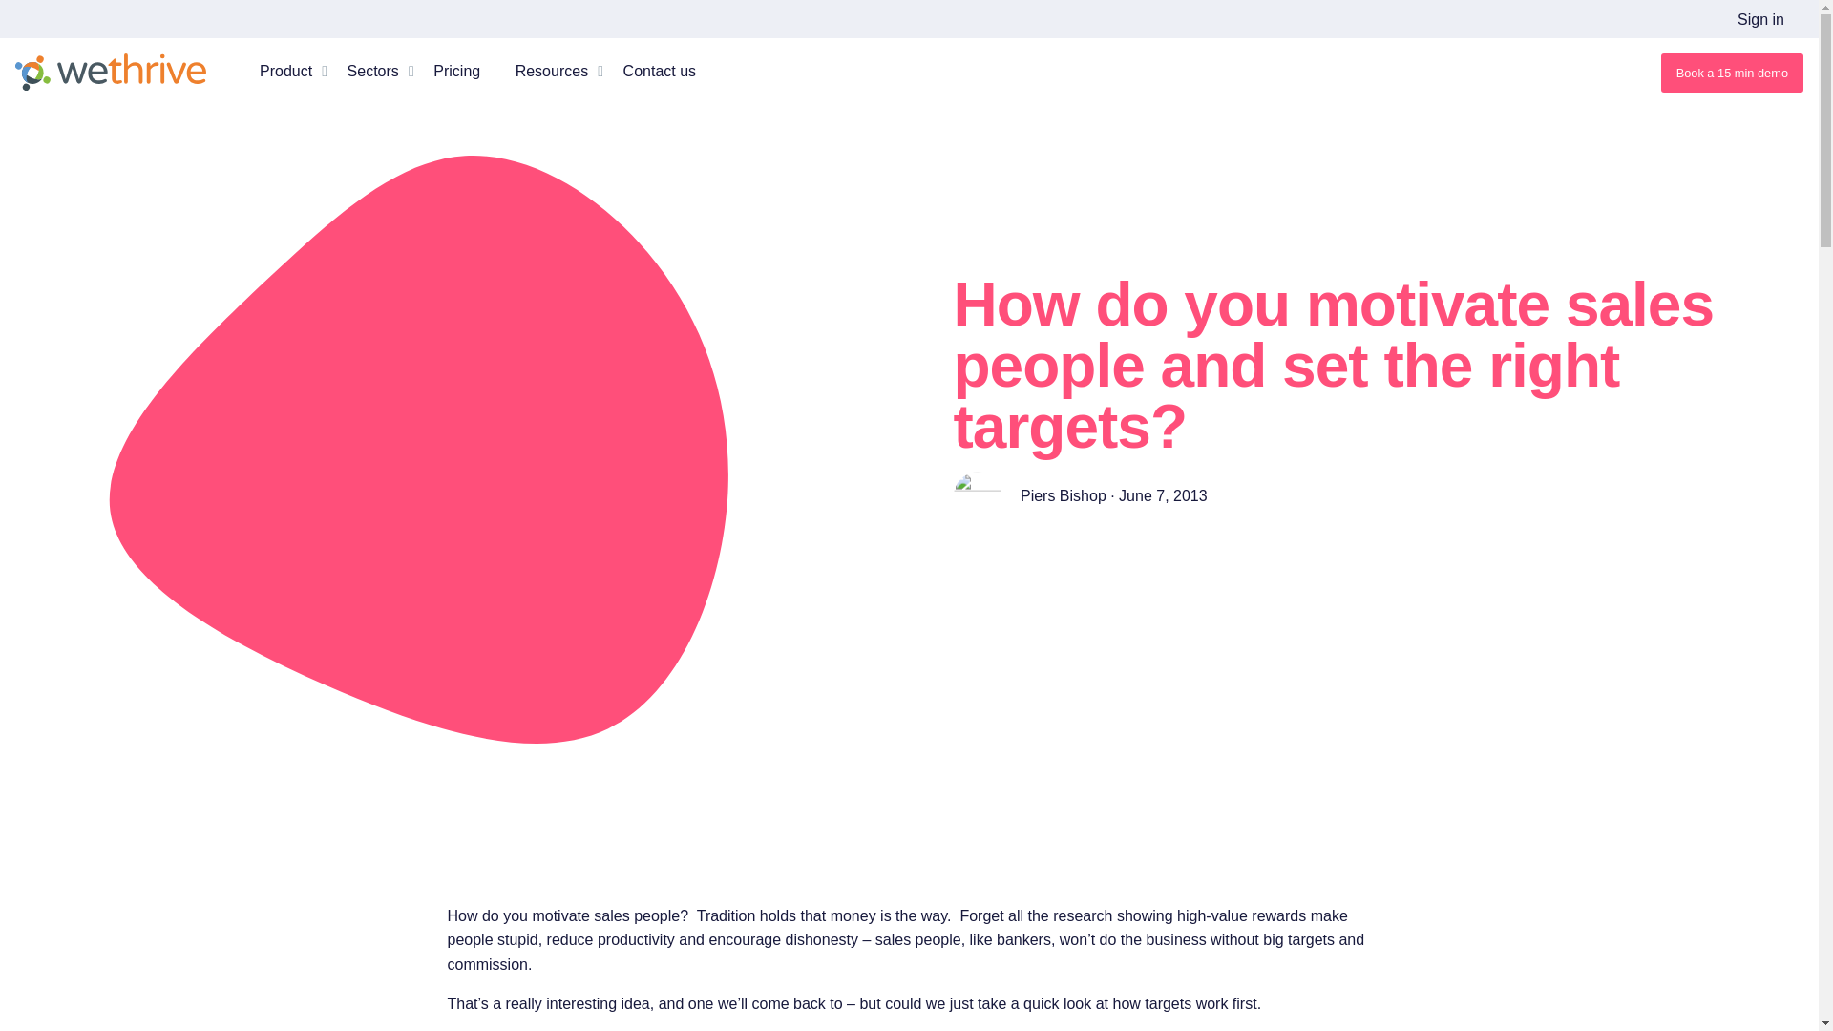 The height and width of the screenshot is (1031, 1833). Describe the element at coordinates (1732, 73) in the screenshot. I see `Book a 15 min demo` at that location.